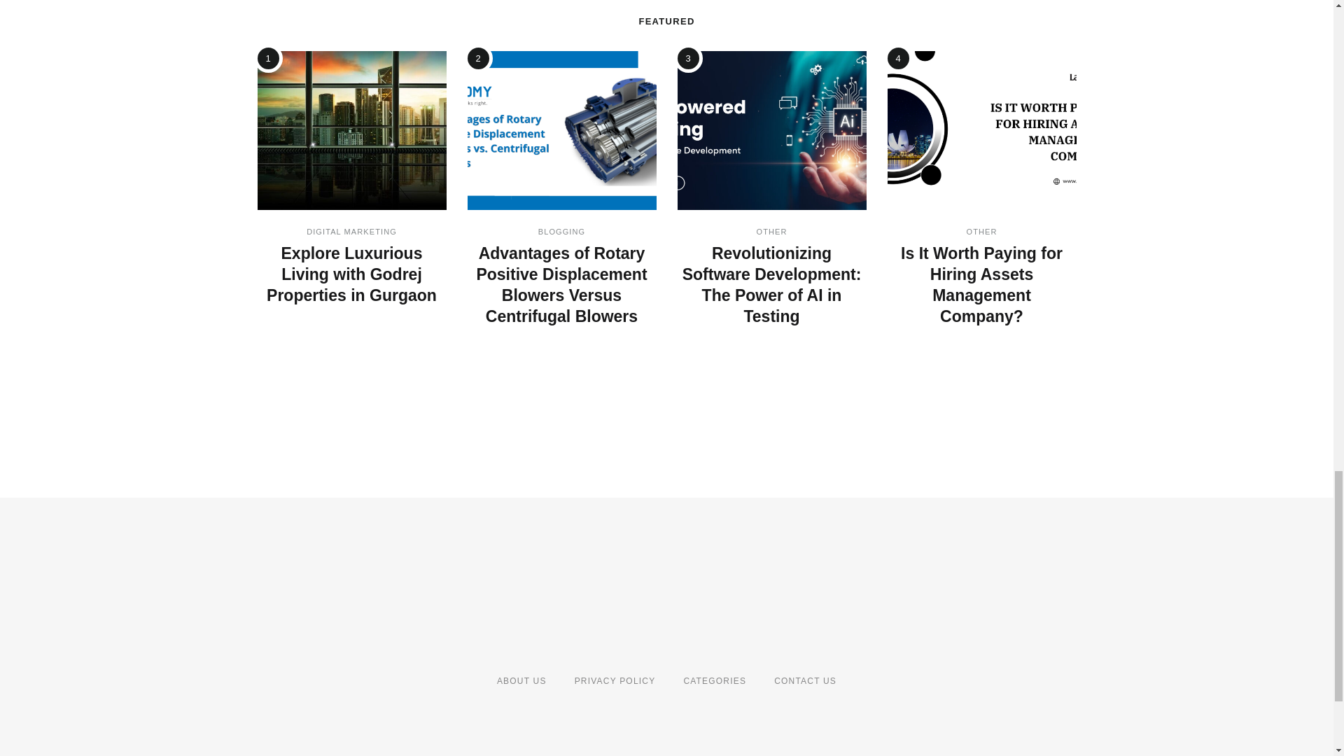 The width and height of the screenshot is (1344, 756). What do you see at coordinates (521, 680) in the screenshot?
I see `ABOUT US` at bounding box center [521, 680].